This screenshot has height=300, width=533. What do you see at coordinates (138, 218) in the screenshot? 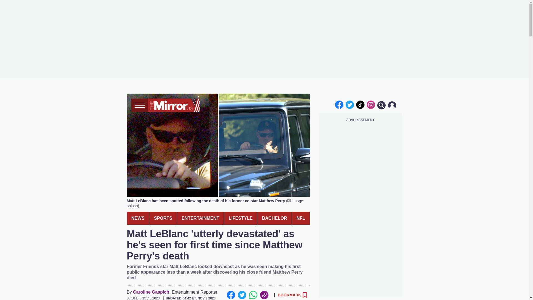
I see `NEWS` at bounding box center [138, 218].